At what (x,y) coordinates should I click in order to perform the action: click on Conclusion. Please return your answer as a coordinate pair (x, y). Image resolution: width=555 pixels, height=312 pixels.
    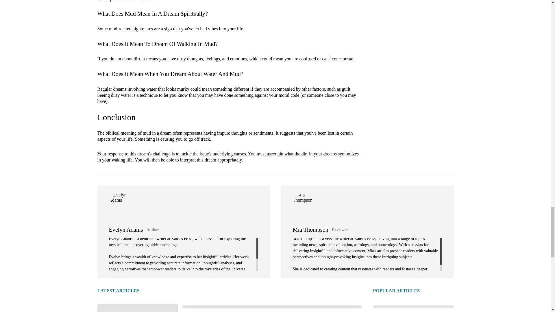
    Looking at the image, I should click on (116, 117).